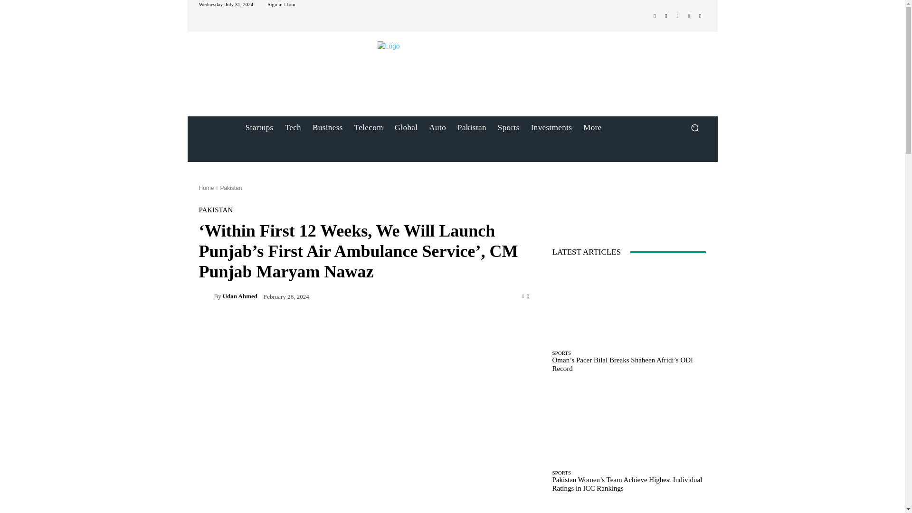 The height and width of the screenshot is (513, 912). I want to click on Telecom, so click(369, 127).